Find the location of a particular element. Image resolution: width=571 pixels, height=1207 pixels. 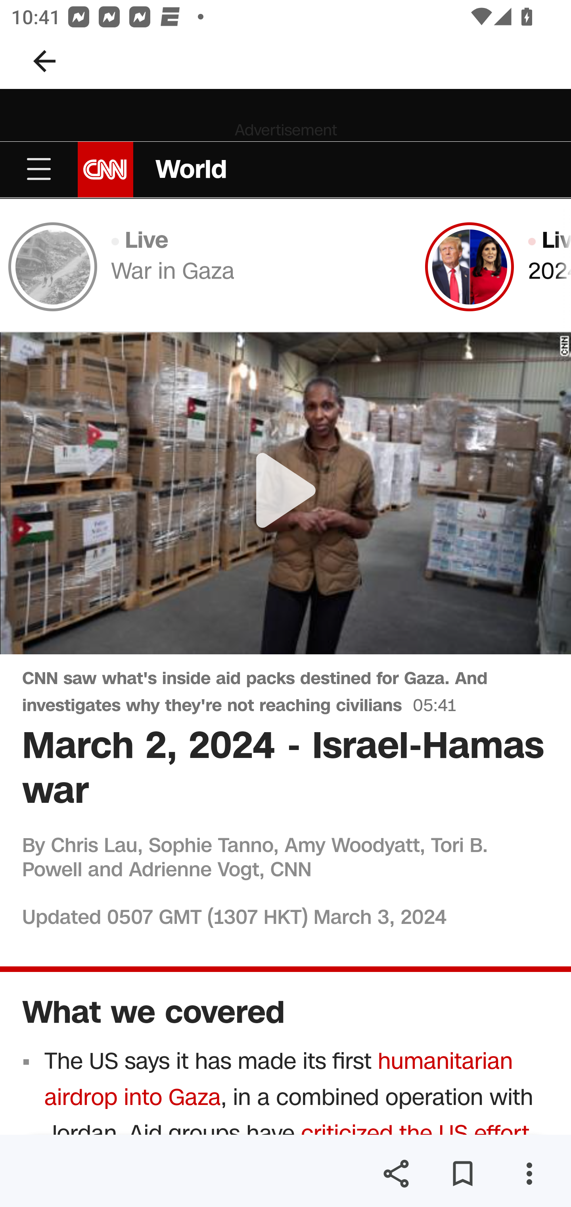

World is located at coordinates (191, 169).